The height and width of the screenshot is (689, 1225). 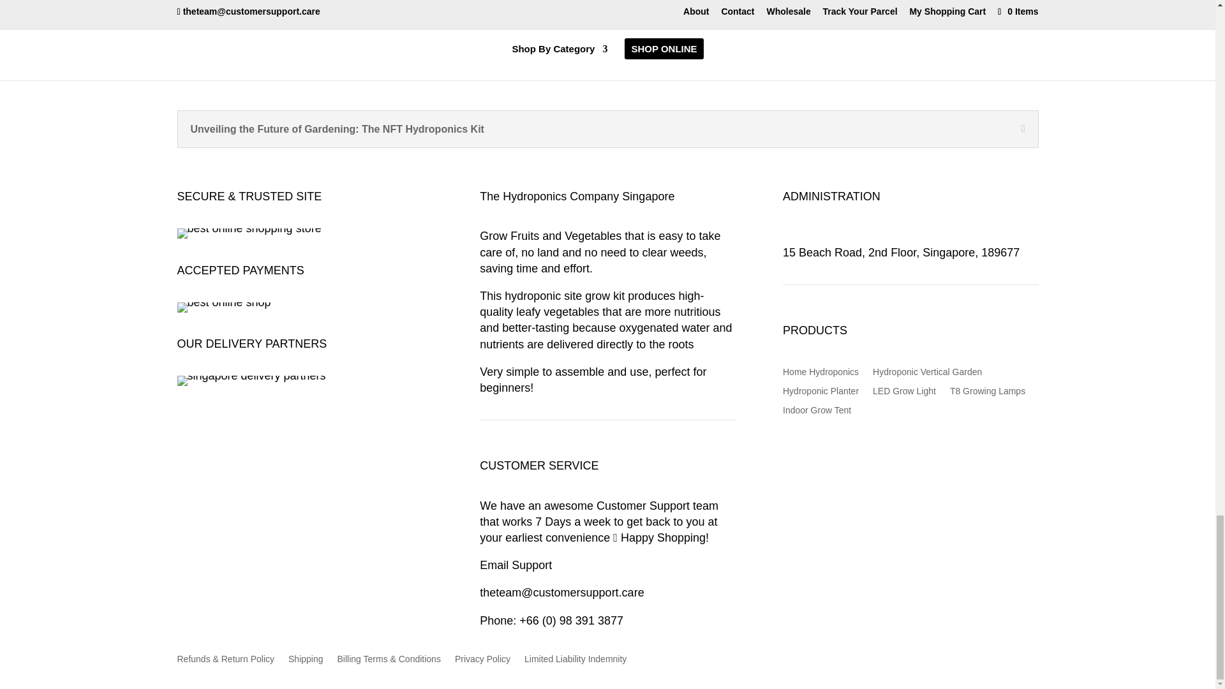 I want to click on Singapore, so click(x=810, y=236).